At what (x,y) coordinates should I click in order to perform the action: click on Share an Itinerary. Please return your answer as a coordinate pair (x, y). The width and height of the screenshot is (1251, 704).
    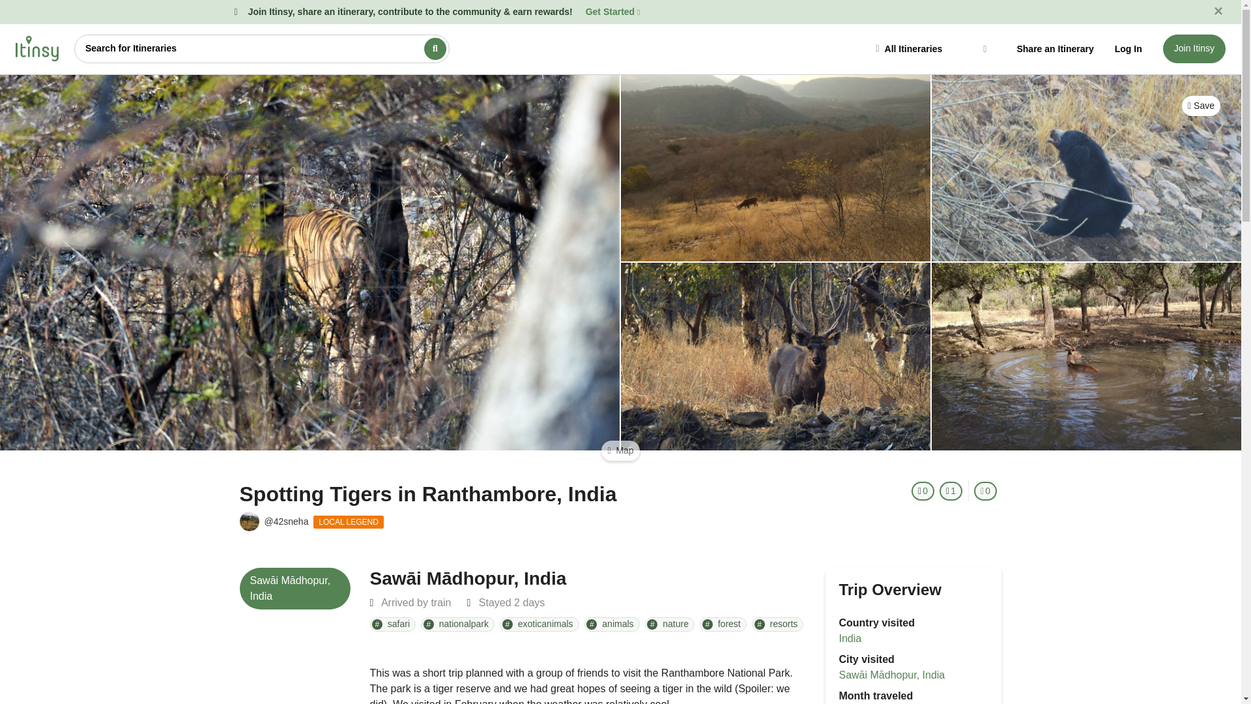
    Looking at the image, I should click on (1054, 48).